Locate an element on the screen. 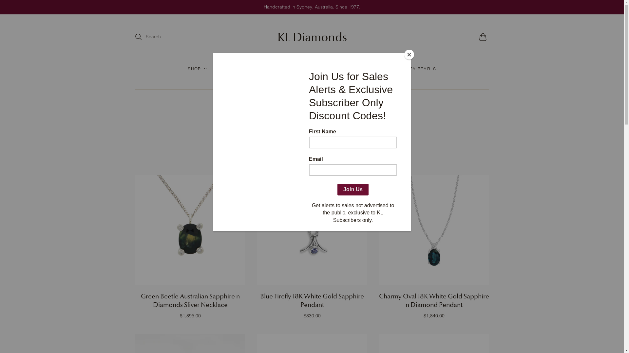 The width and height of the screenshot is (629, 353). CUSTOM BRIDAL is located at coordinates (245, 80).